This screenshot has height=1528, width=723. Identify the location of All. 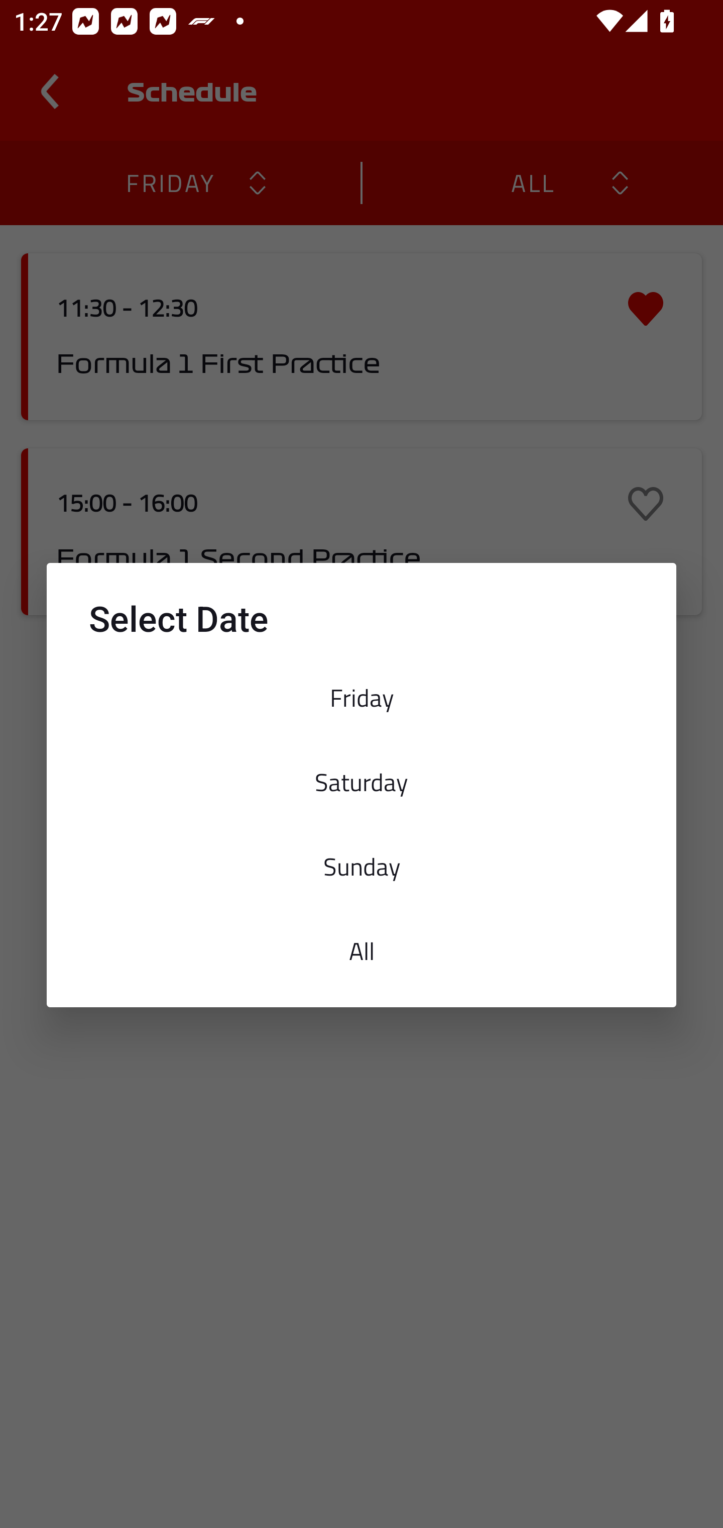
(361, 951).